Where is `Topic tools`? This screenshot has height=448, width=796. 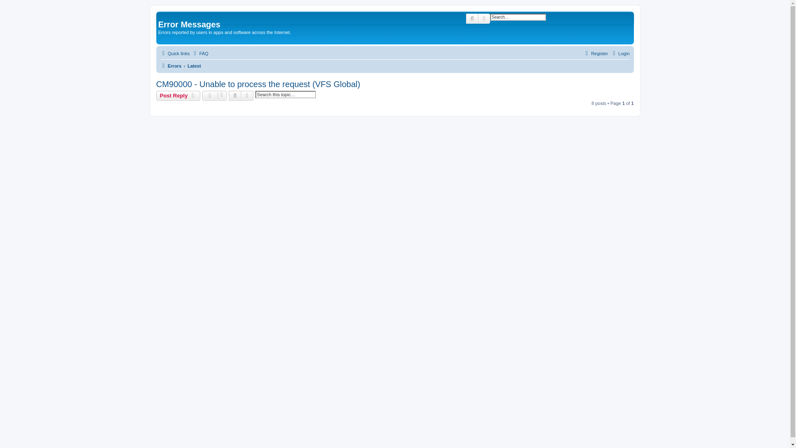
Topic tools is located at coordinates (214, 96).